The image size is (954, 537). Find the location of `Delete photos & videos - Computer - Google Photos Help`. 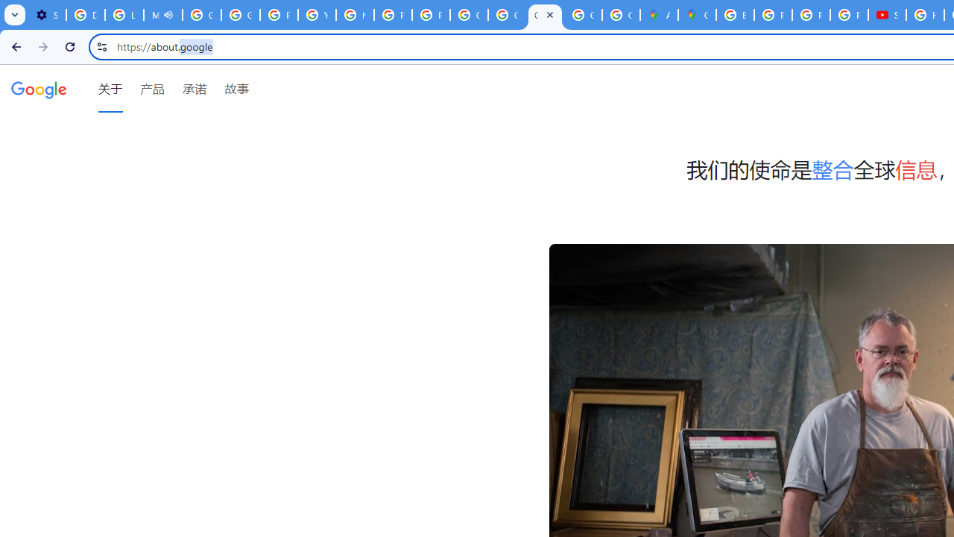

Delete photos & videos - Computer - Google Photos Help is located at coordinates (85, 15).